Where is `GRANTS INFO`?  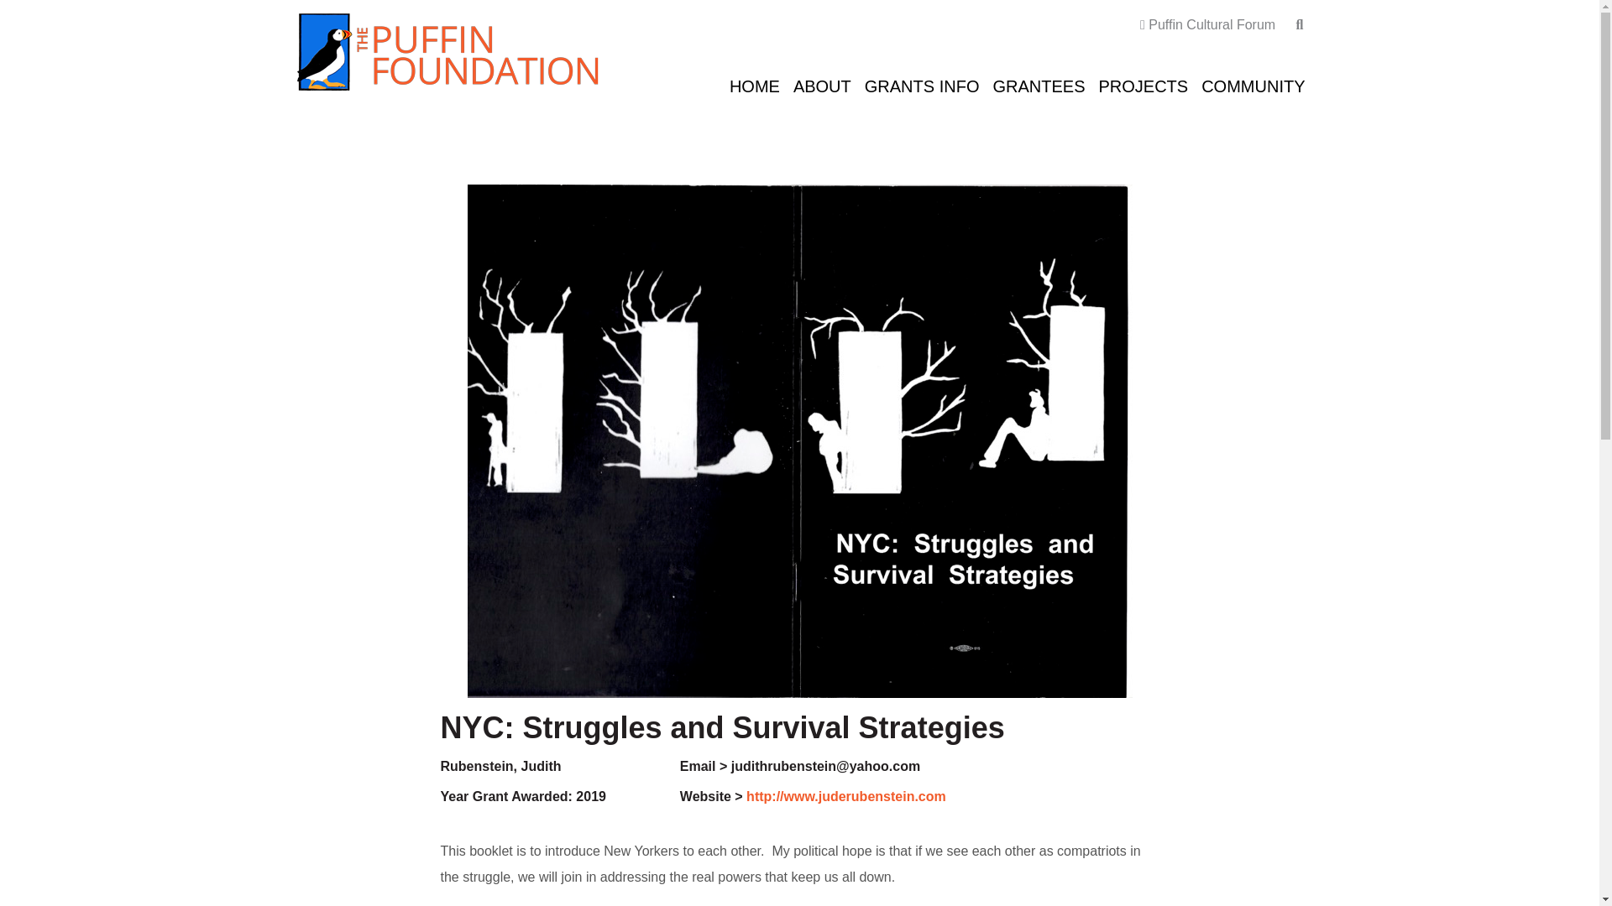 GRANTS INFO is located at coordinates (922, 84).